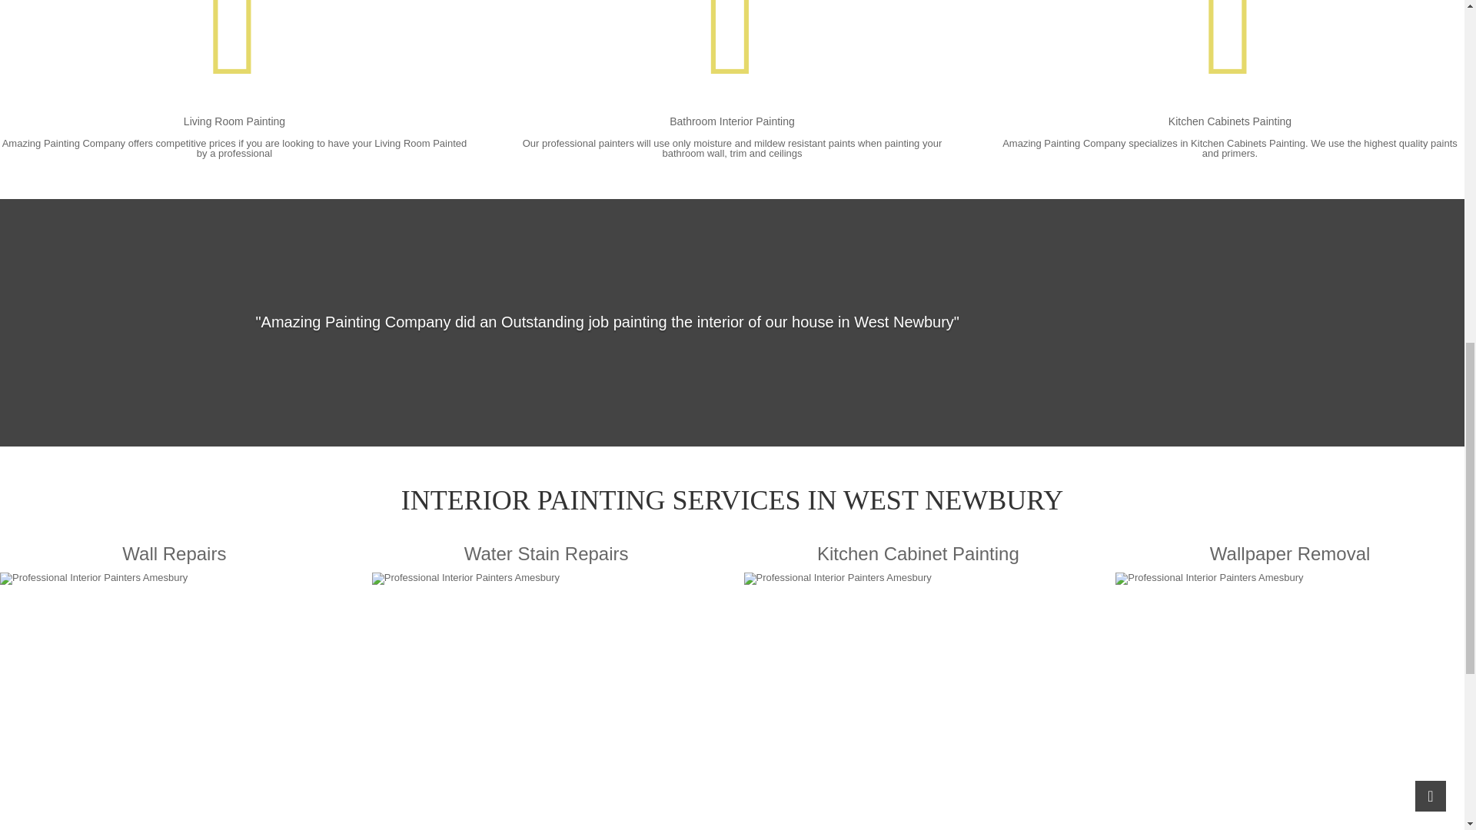  Describe the element at coordinates (918, 689) in the screenshot. I see `Kitchen Cabinet Painting` at that location.